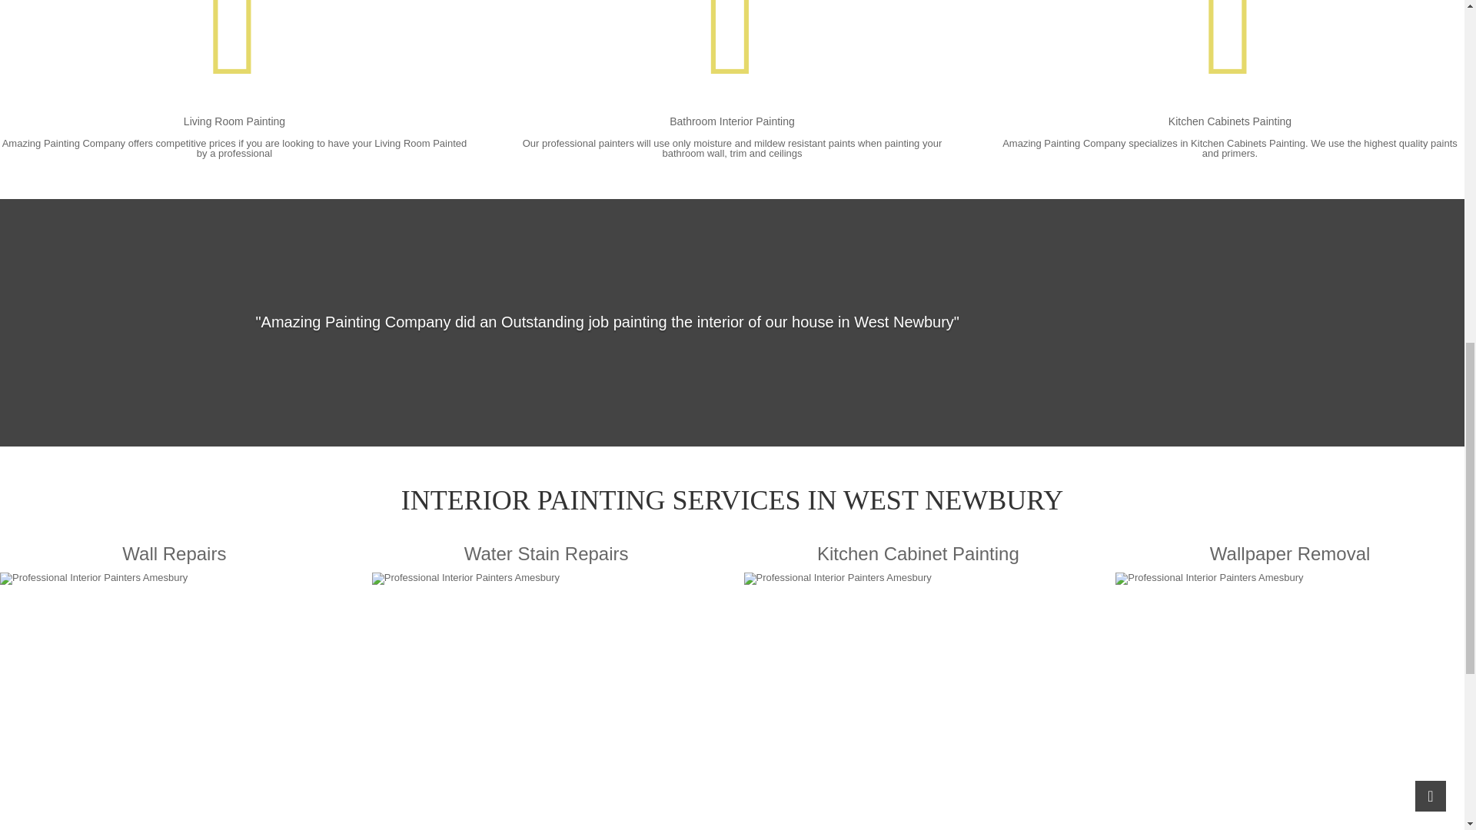  Describe the element at coordinates (918, 689) in the screenshot. I see `Kitchen Cabinet Painting` at that location.